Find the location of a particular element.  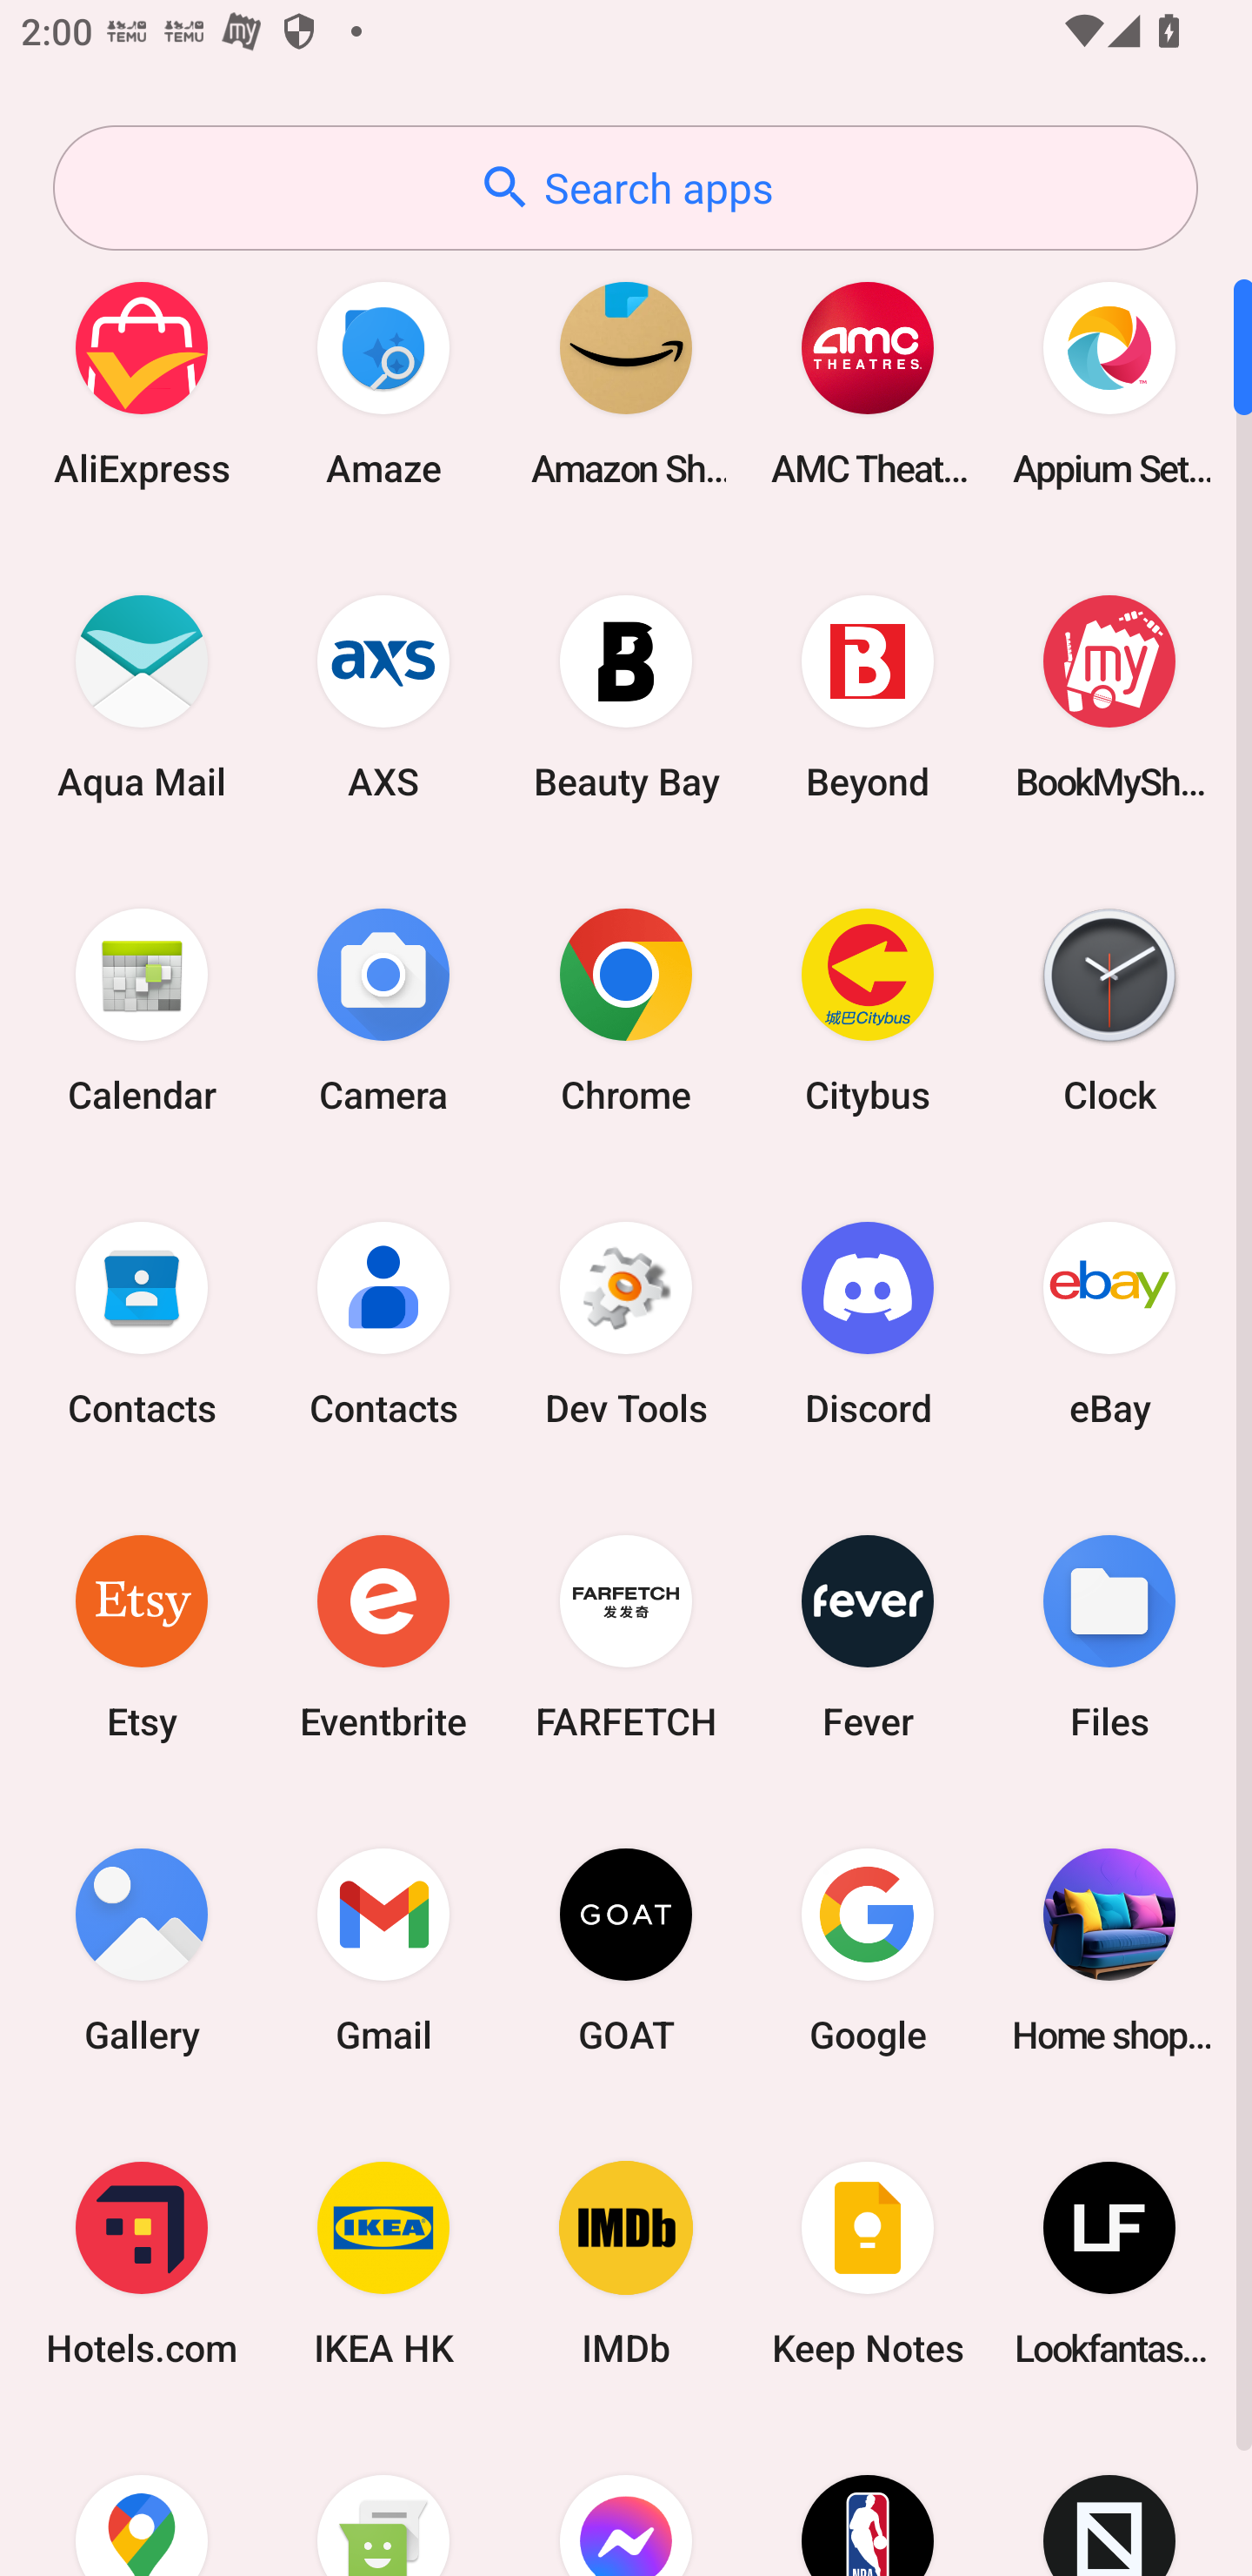

Camera is located at coordinates (383, 1010).